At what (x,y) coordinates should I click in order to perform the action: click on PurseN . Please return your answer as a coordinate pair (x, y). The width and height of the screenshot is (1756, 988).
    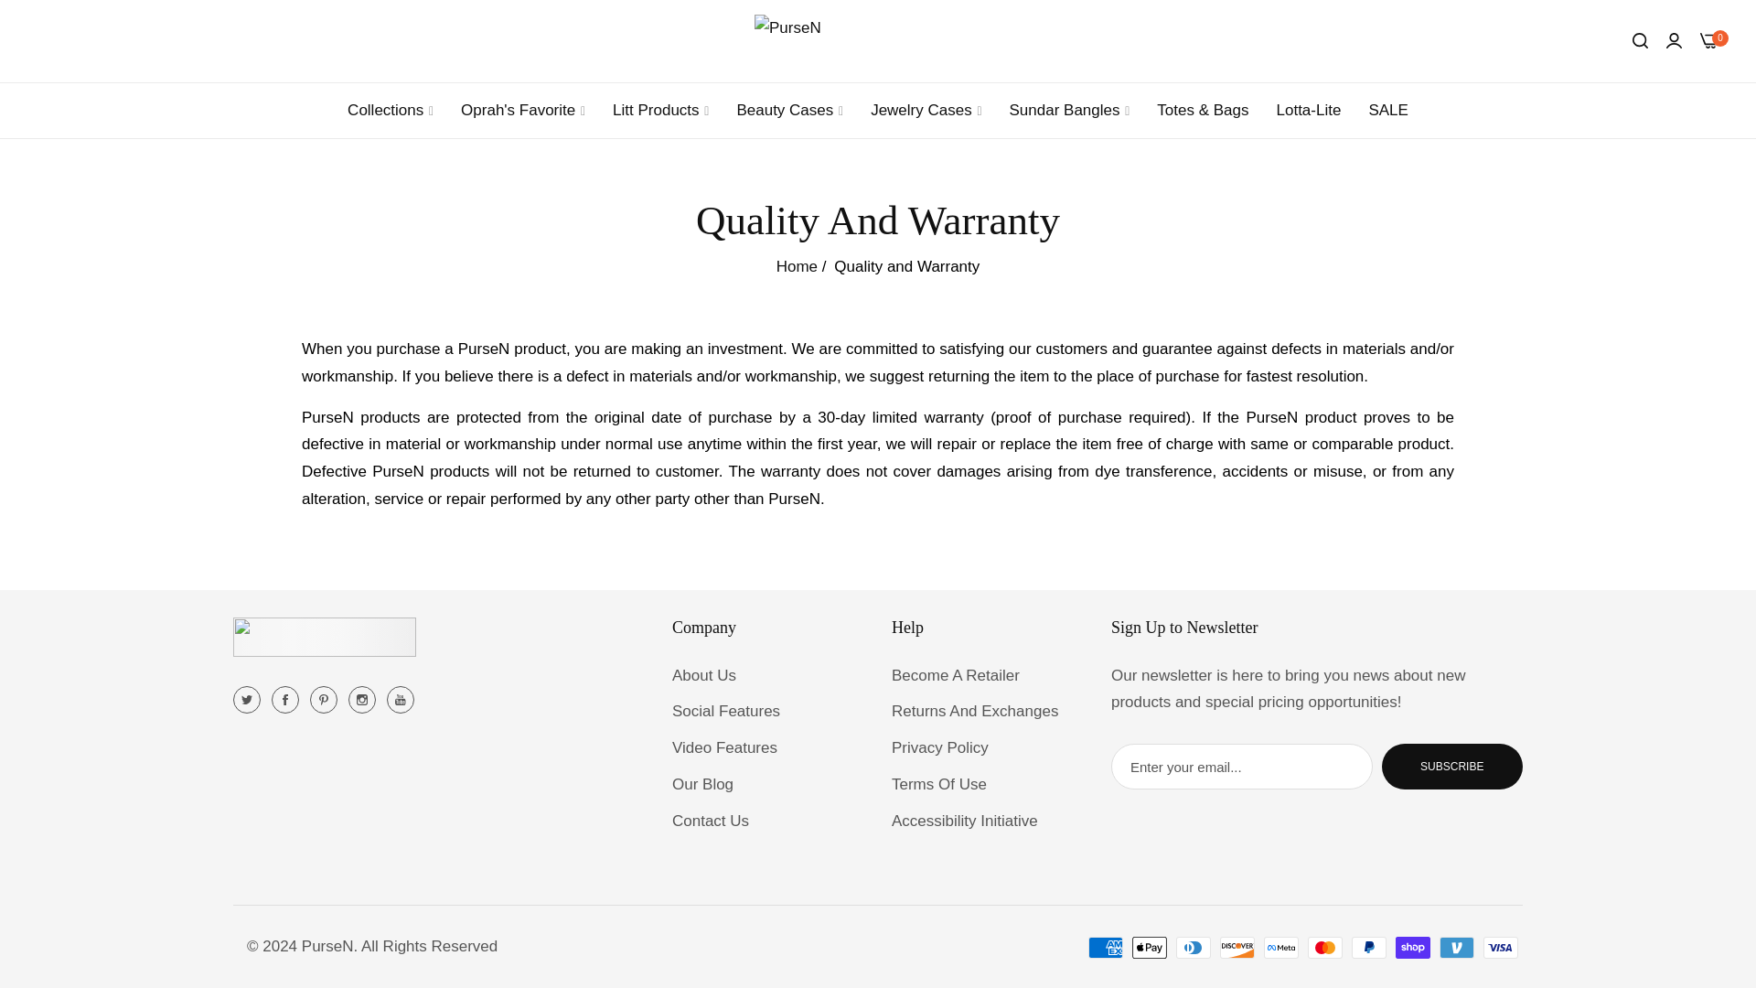
    Looking at the image, I should click on (878, 41).